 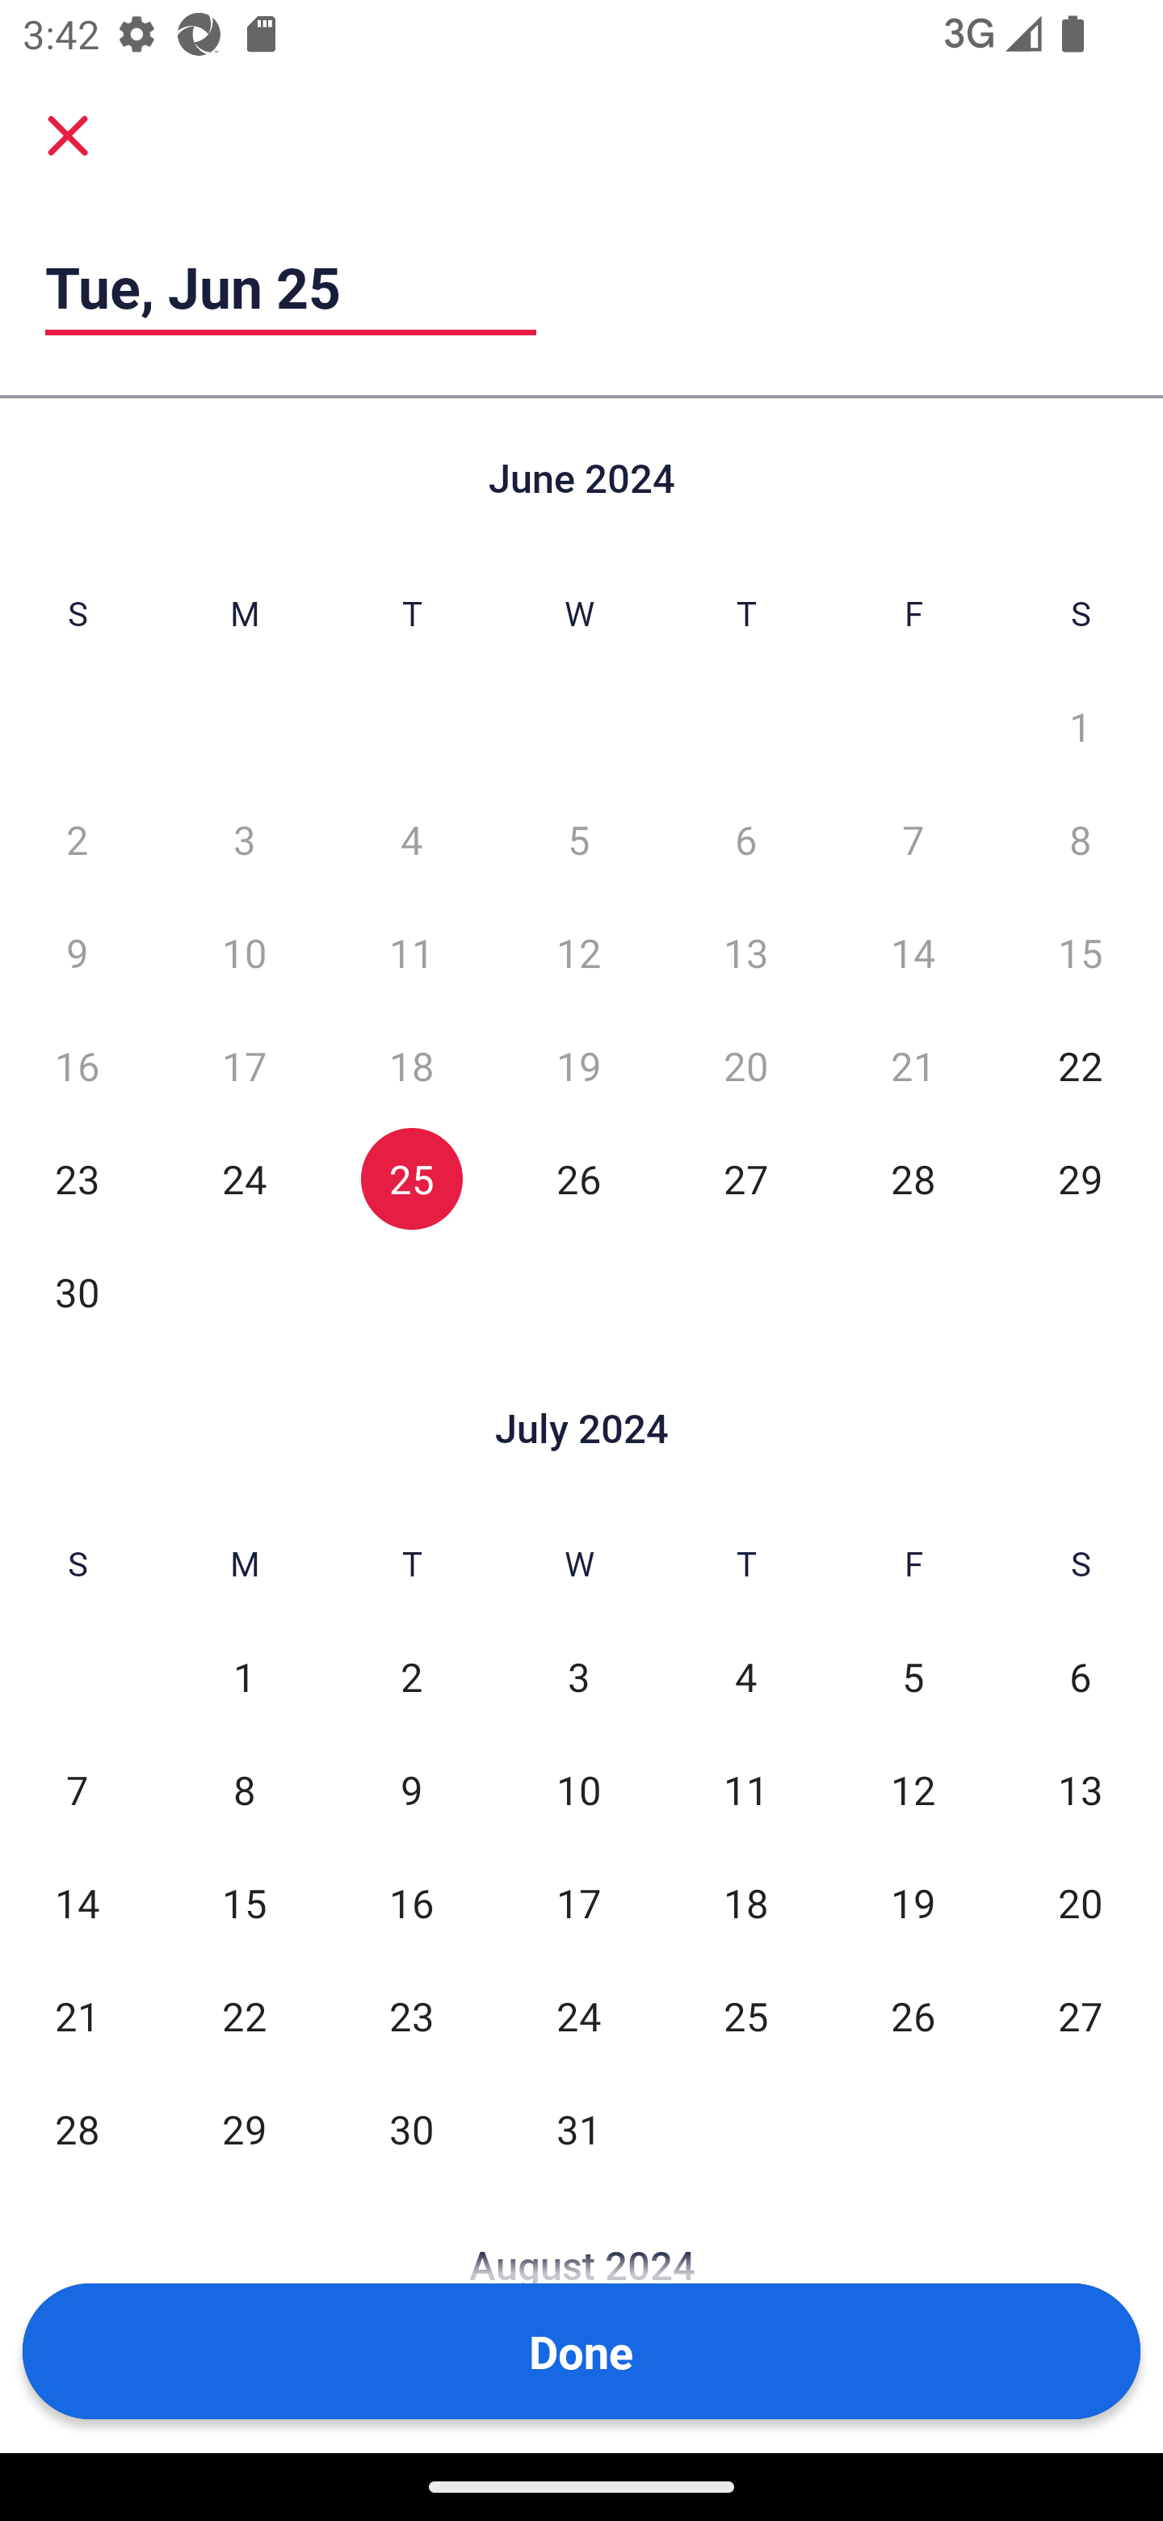 I want to click on 8 Mon, Jul 8, Not Selected, so click(x=244, y=1789).